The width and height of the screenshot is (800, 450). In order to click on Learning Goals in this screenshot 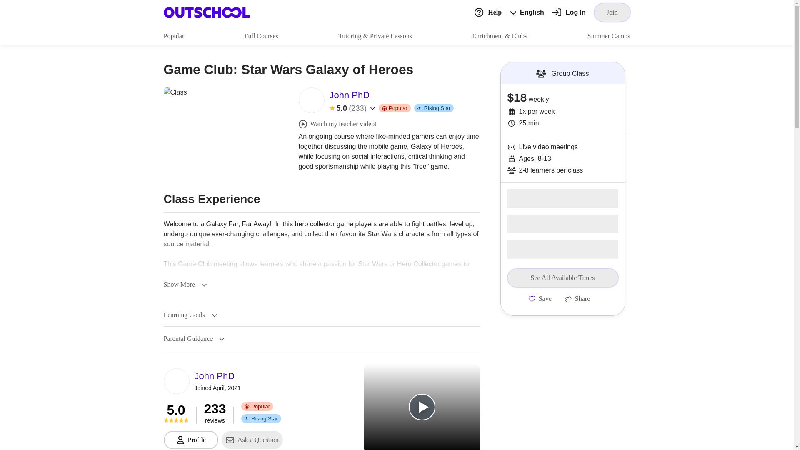, I will do `click(190, 315)`.